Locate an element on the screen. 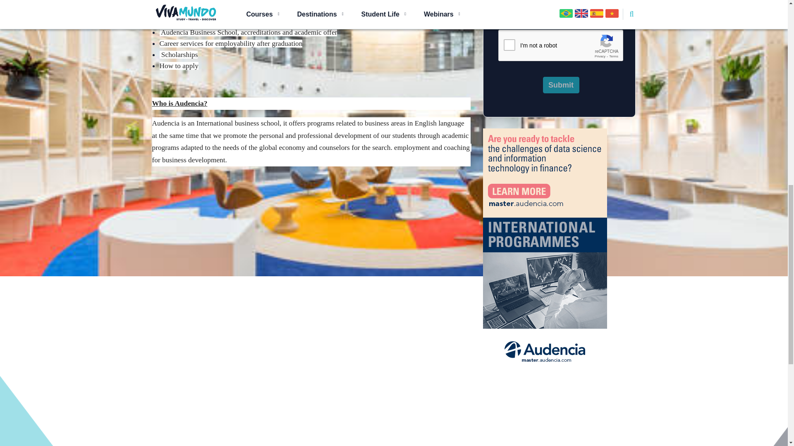 This screenshot has height=446, width=794. reCAPTCHA is located at coordinates (560, 46).